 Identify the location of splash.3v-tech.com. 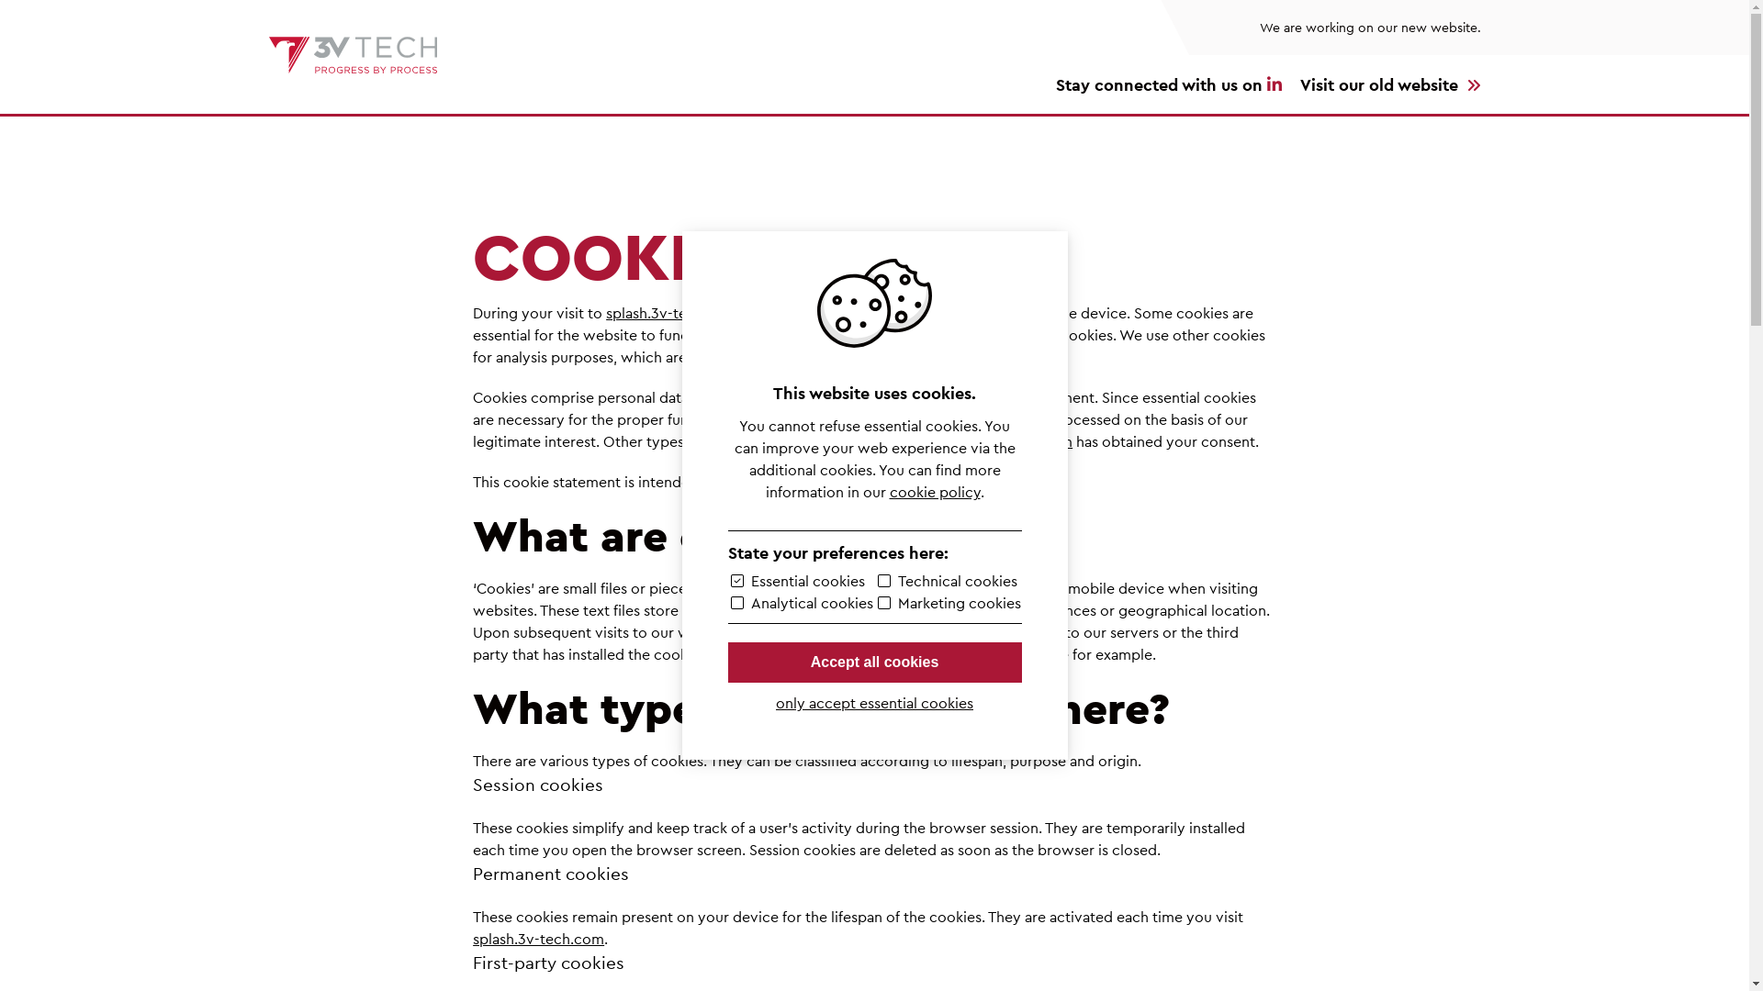
(538, 939).